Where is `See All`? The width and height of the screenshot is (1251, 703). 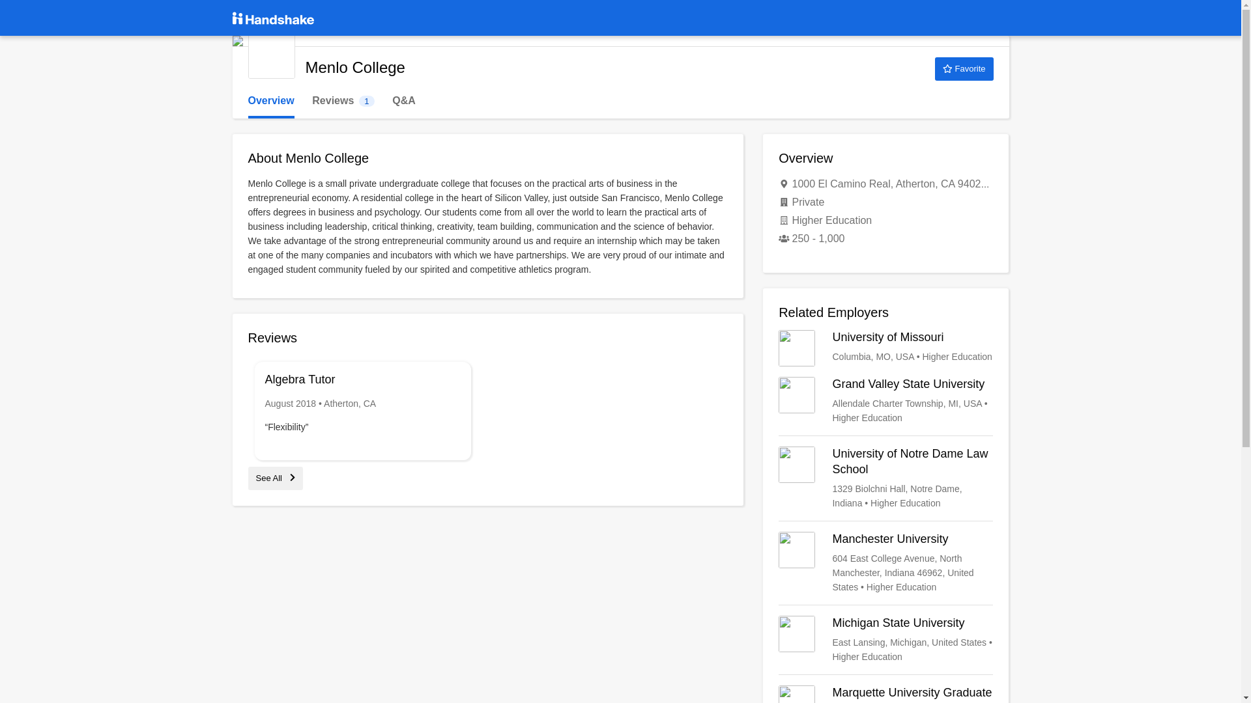
See All is located at coordinates (271, 55).